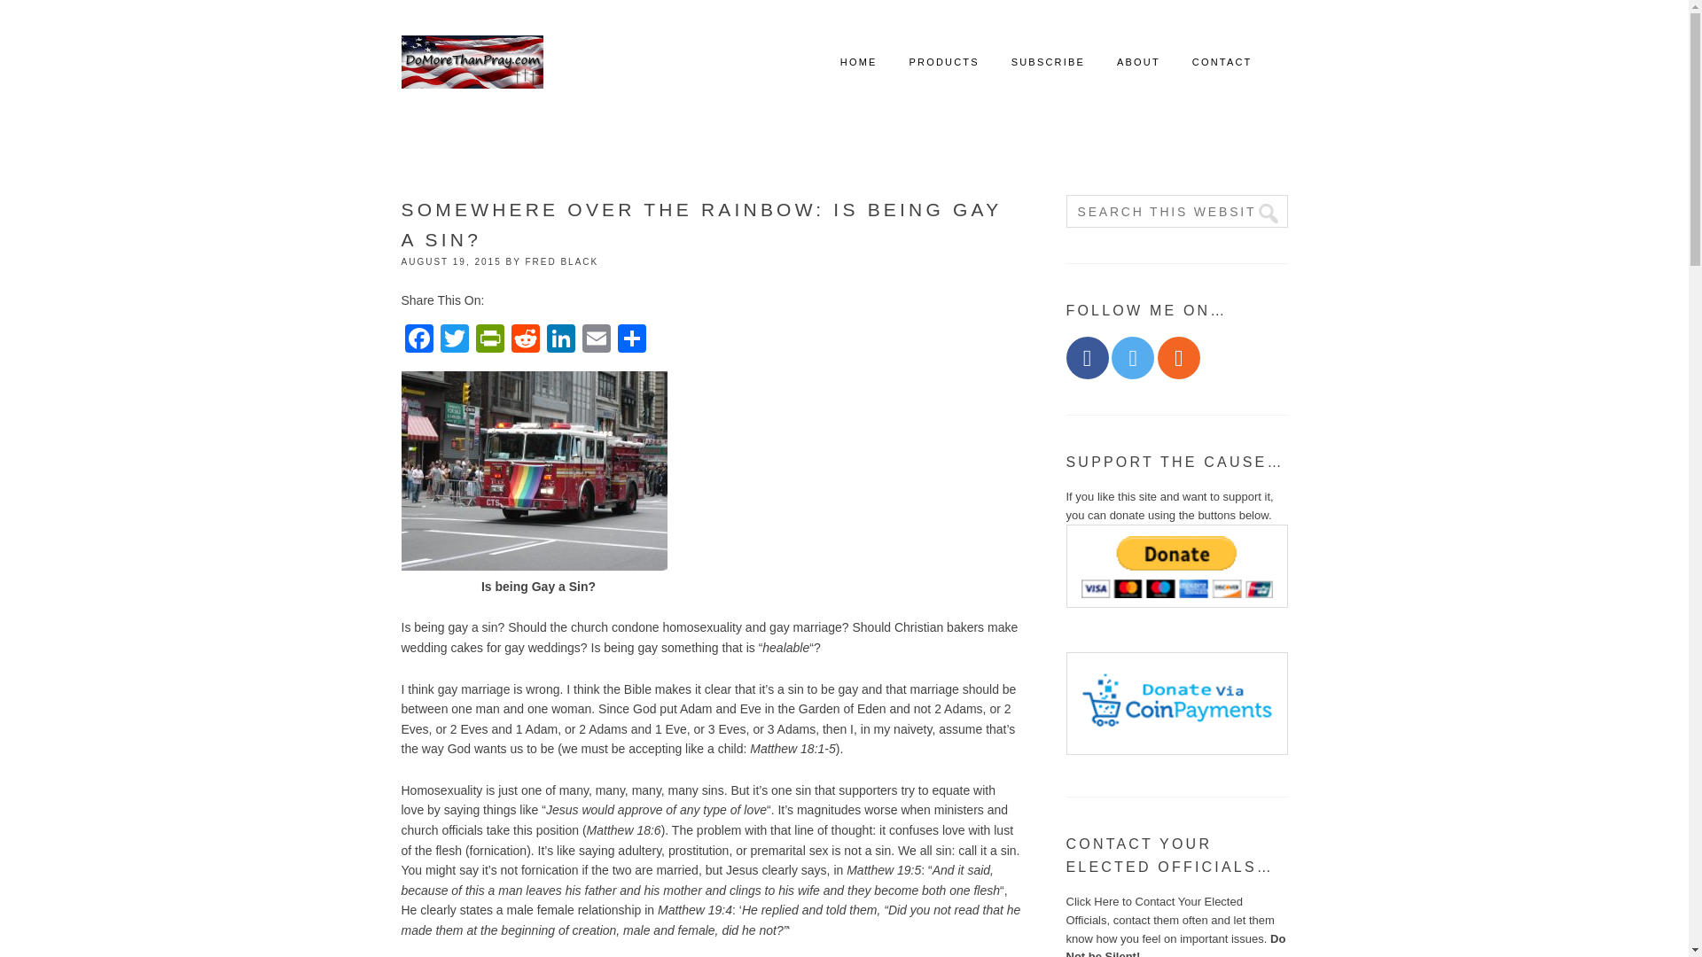 The image size is (1702, 957). I want to click on CONTACT, so click(1222, 62).